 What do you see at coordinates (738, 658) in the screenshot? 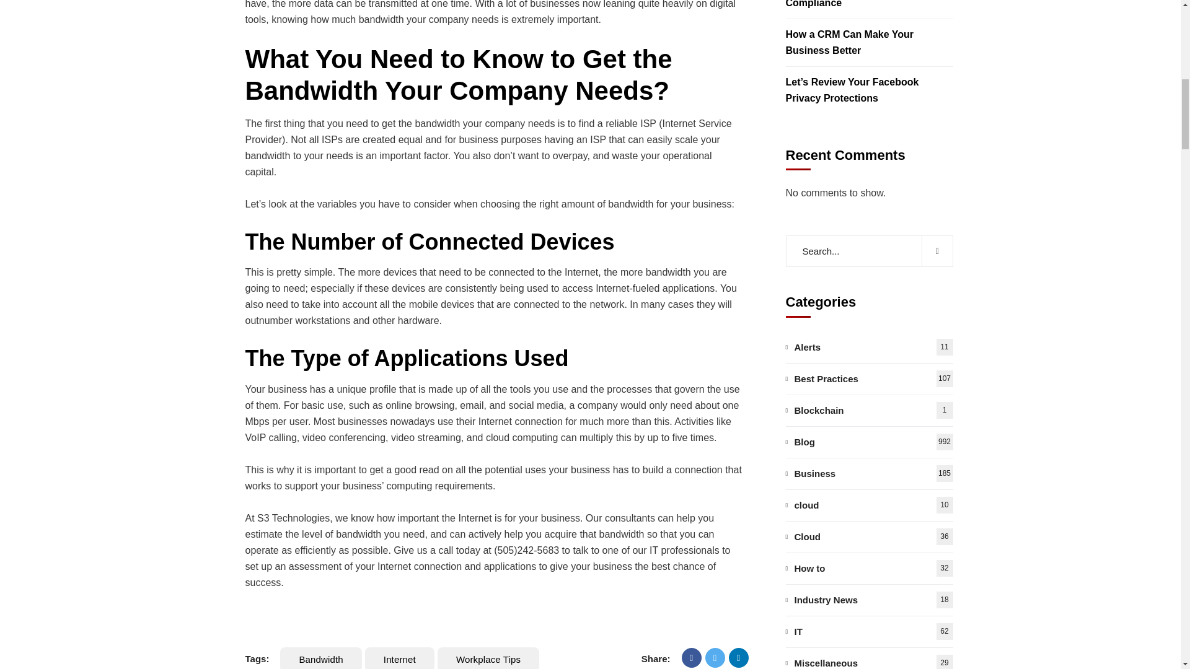
I see `LinkedIn` at bounding box center [738, 658].